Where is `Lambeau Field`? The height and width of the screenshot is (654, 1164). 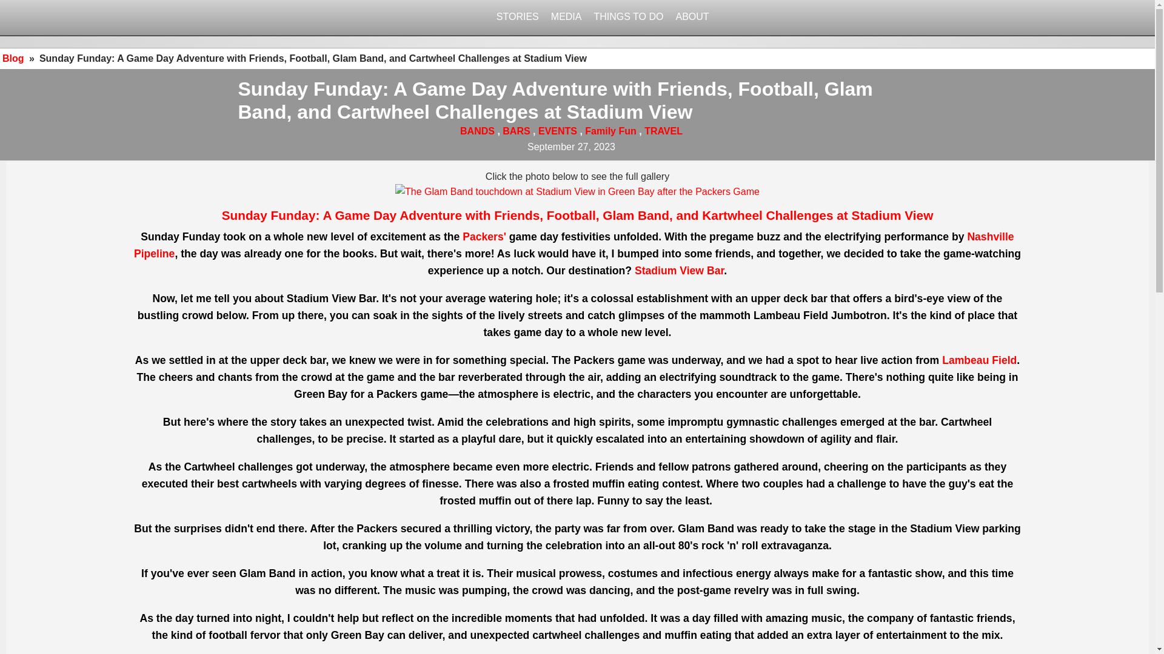 Lambeau Field is located at coordinates (978, 360).